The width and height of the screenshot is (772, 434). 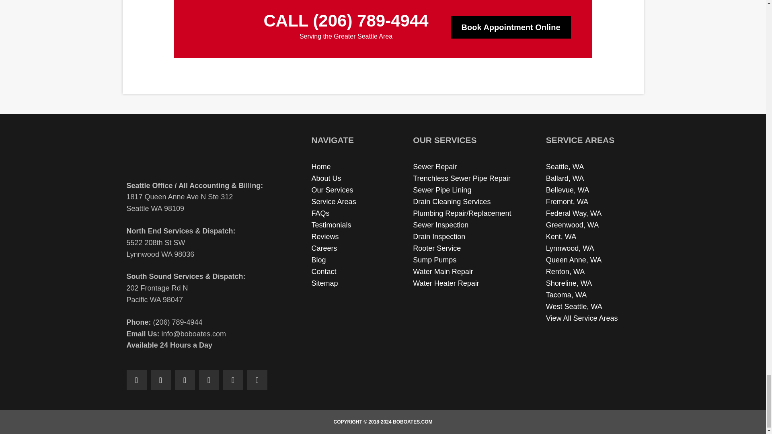 I want to click on bob-oates-seattle-wa-white, so click(x=218, y=27).